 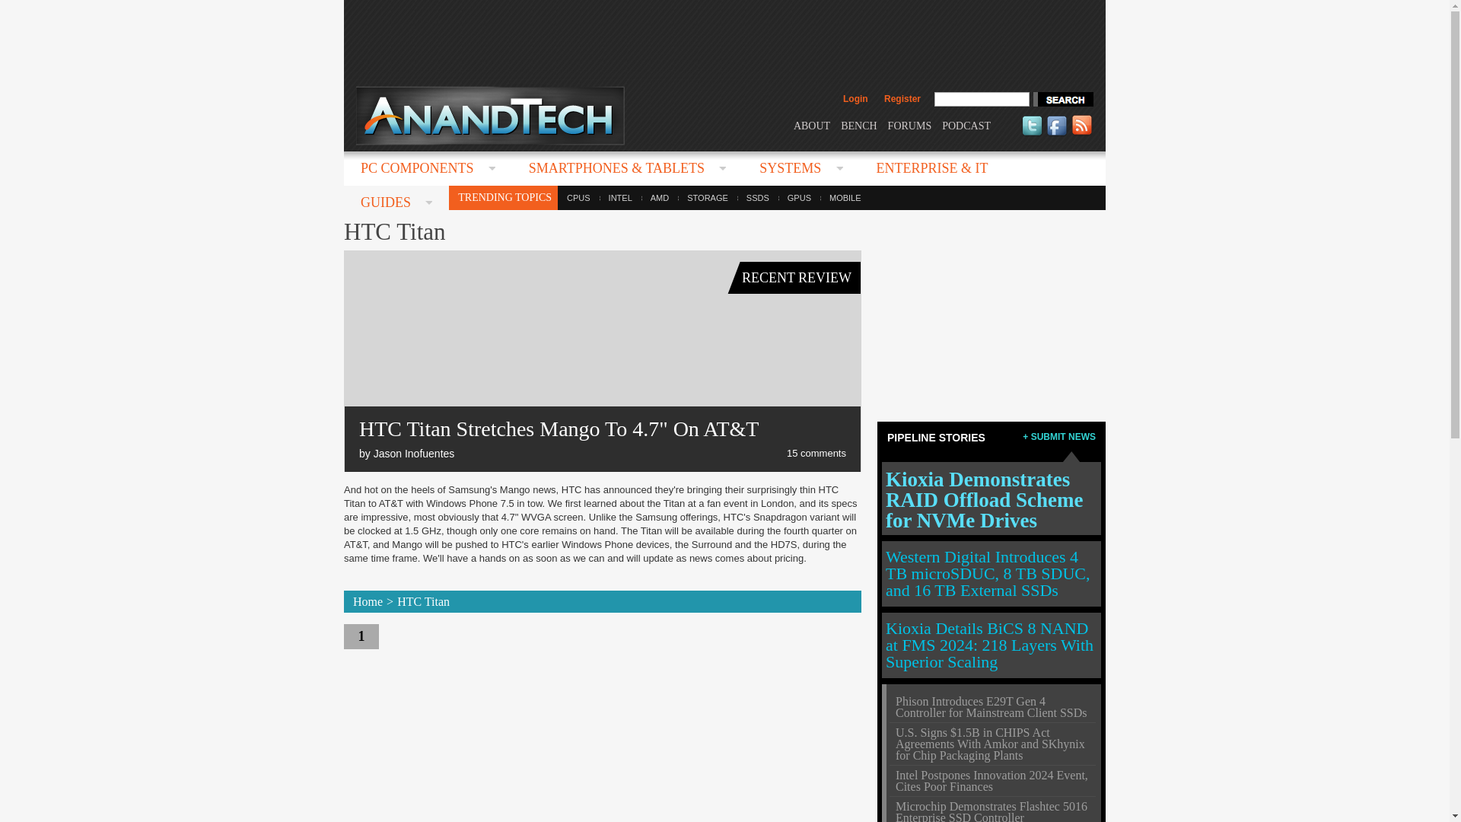 I want to click on ABOUT, so click(x=811, y=125).